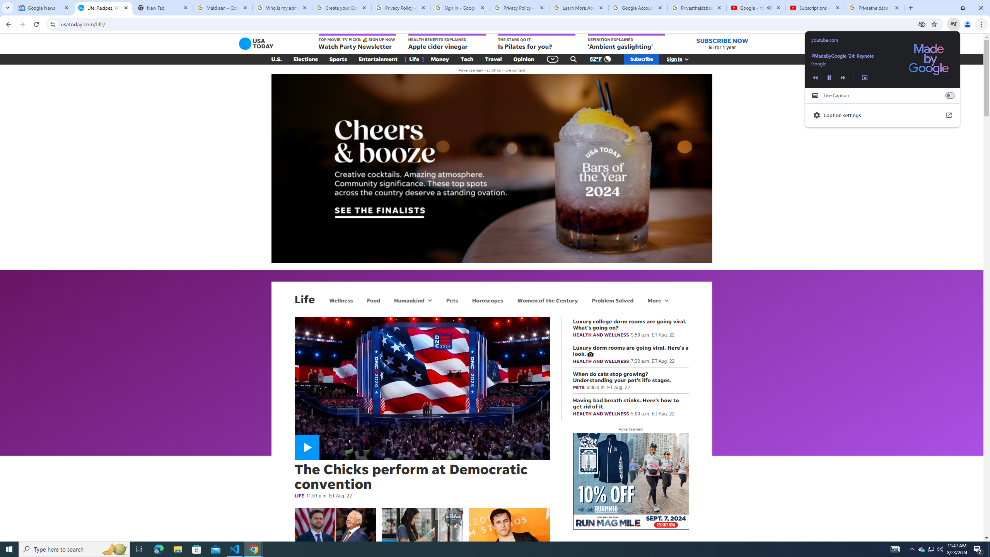  What do you see at coordinates (162, 8) in the screenshot?
I see `New Tab` at bounding box center [162, 8].